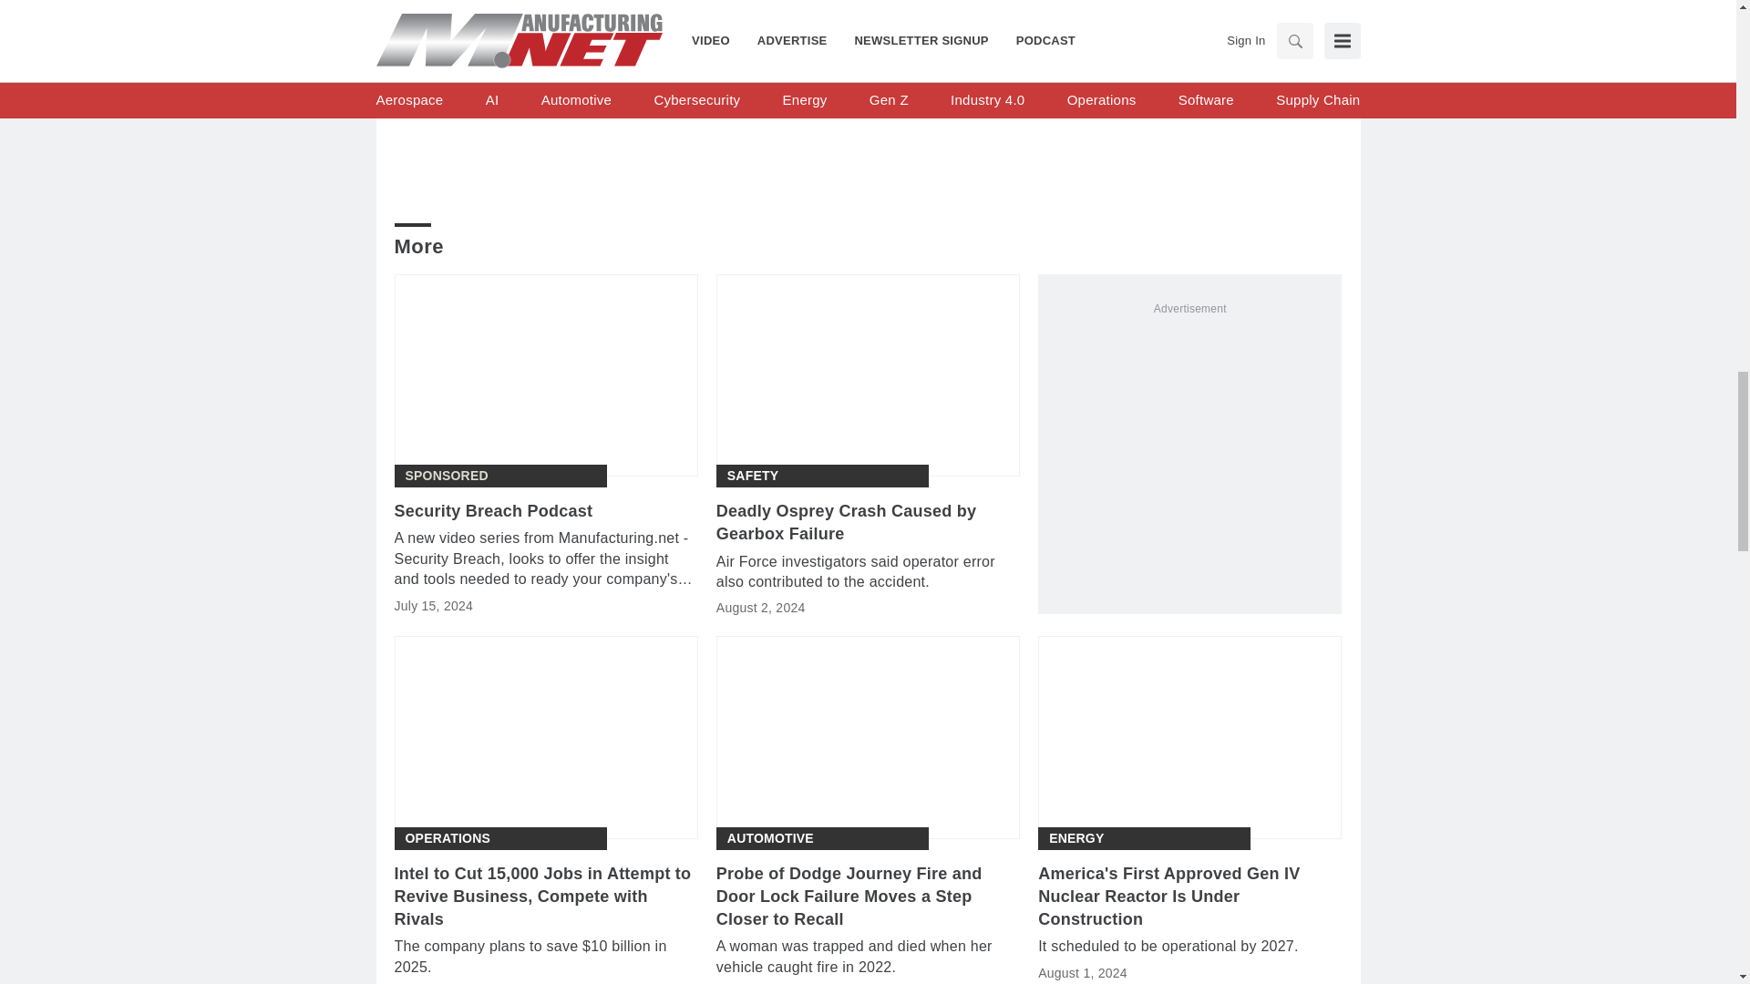  Describe the element at coordinates (753, 476) in the screenshot. I see `Safety` at that location.